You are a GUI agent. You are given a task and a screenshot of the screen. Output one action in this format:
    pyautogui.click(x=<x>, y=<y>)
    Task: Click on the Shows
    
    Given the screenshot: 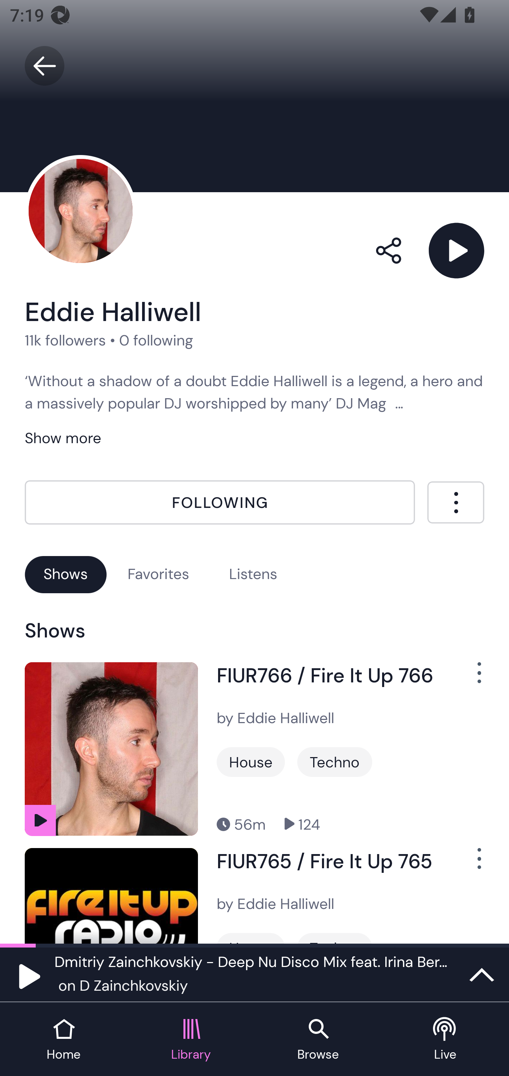 What is the action you would take?
    pyautogui.click(x=66, y=574)
    